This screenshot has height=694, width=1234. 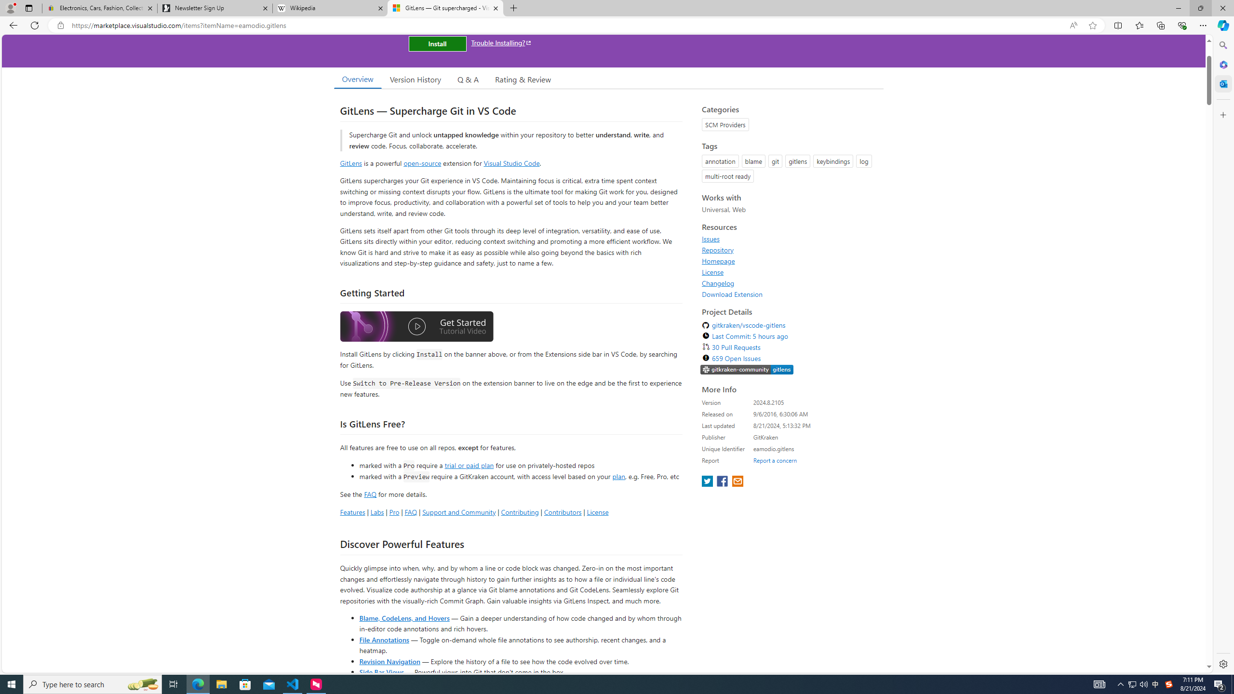 I want to click on License, so click(x=712, y=272).